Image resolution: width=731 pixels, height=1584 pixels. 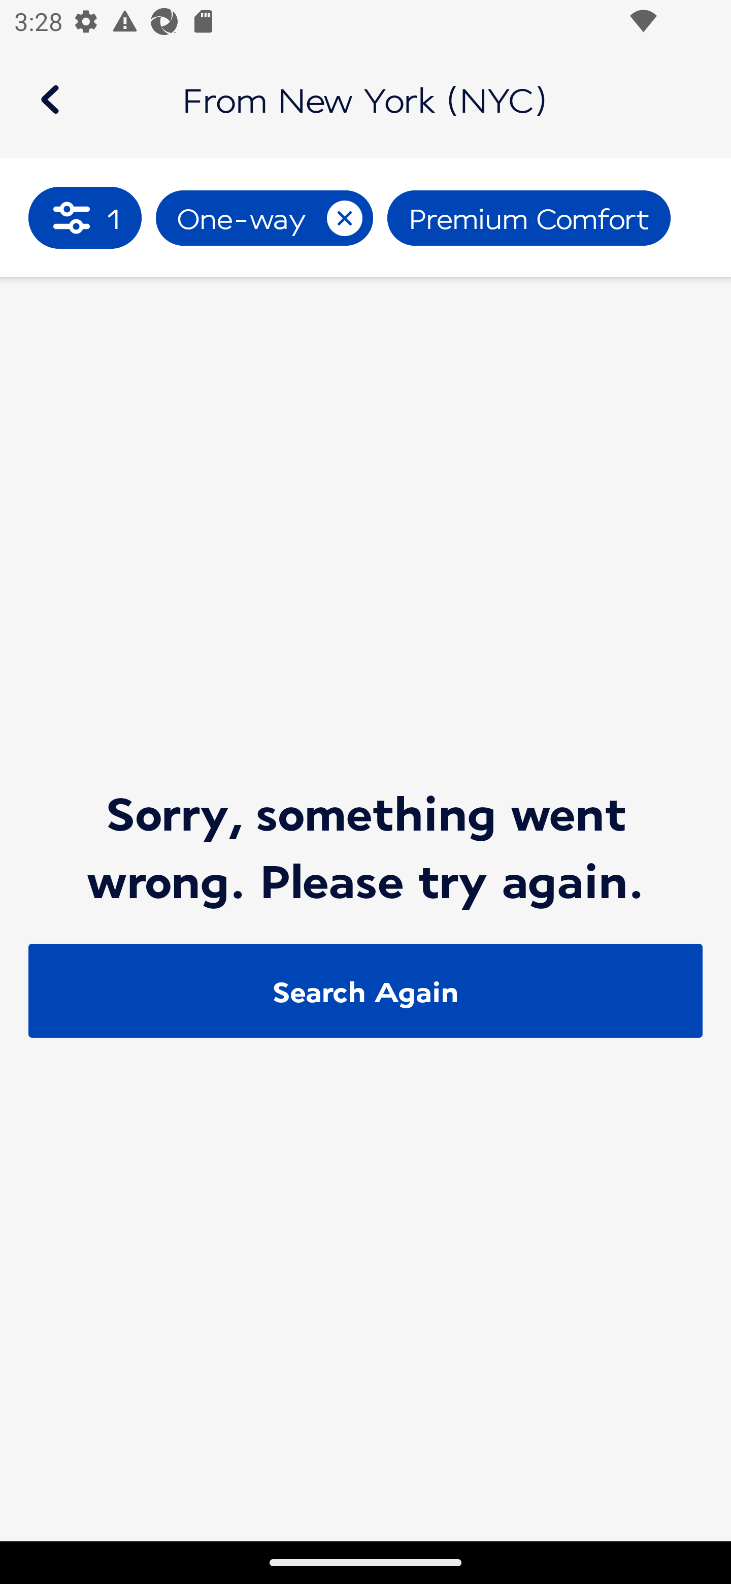 I want to click on Premium Comfort, so click(x=529, y=218).